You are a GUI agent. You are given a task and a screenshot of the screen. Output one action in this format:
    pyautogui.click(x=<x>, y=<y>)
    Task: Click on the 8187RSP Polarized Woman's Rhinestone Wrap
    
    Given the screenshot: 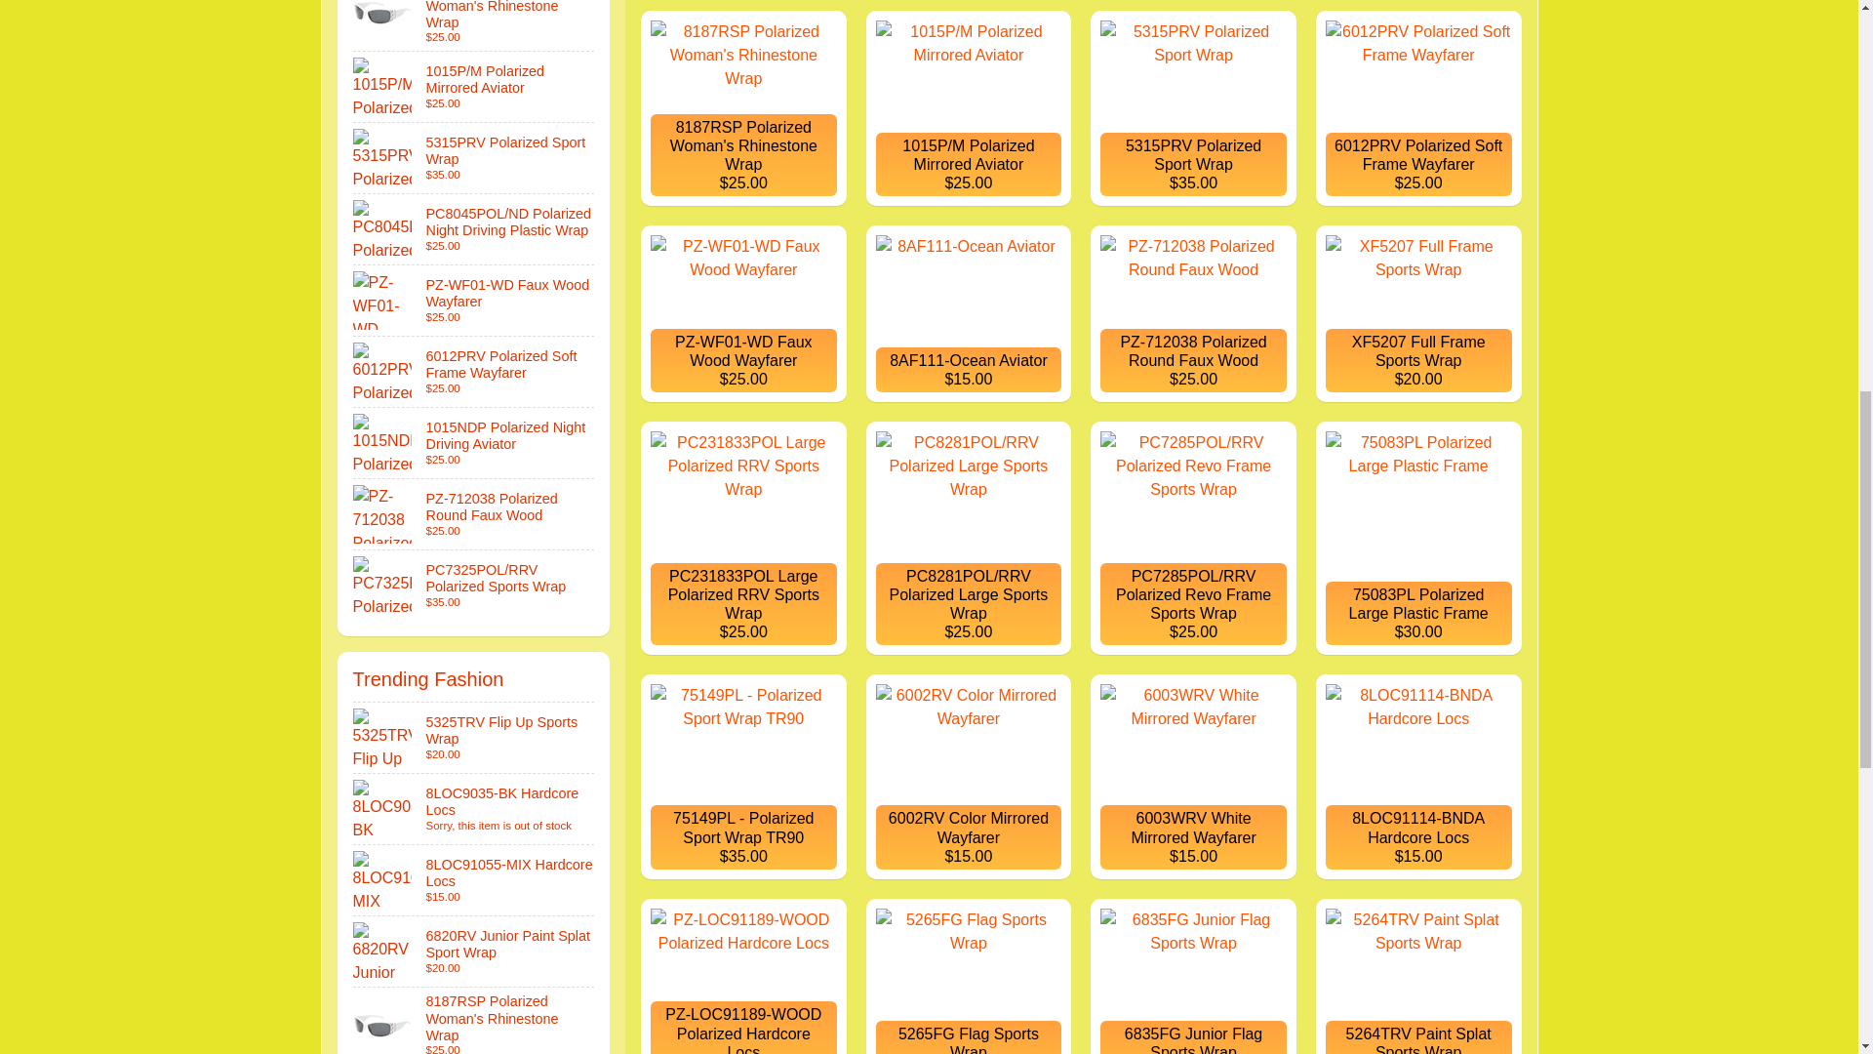 What is the action you would take?
    pyautogui.click(x=474, y=1021)
    